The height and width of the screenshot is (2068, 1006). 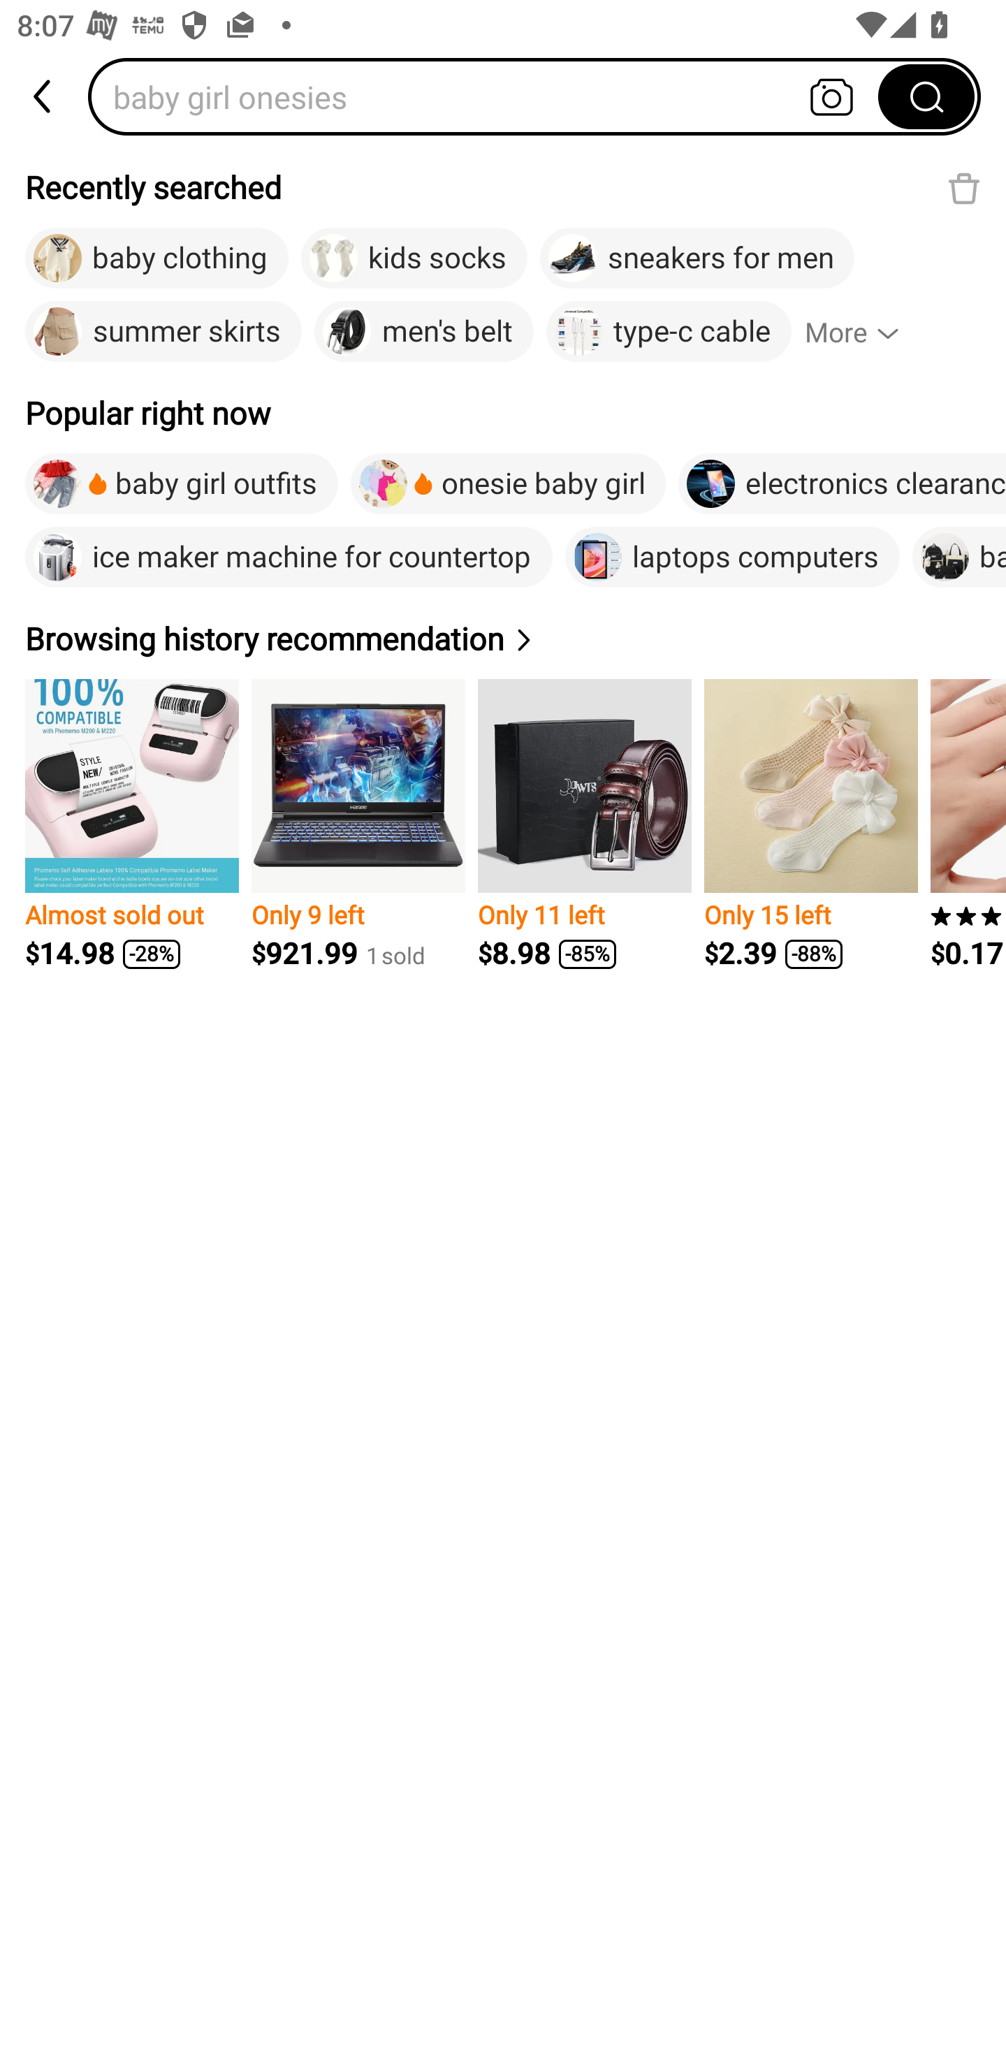 What do you see at coordinates (132, 824) in the screenshot?
I see `Almost sold out $14.98 -28%` at bounding box center [132, 824].